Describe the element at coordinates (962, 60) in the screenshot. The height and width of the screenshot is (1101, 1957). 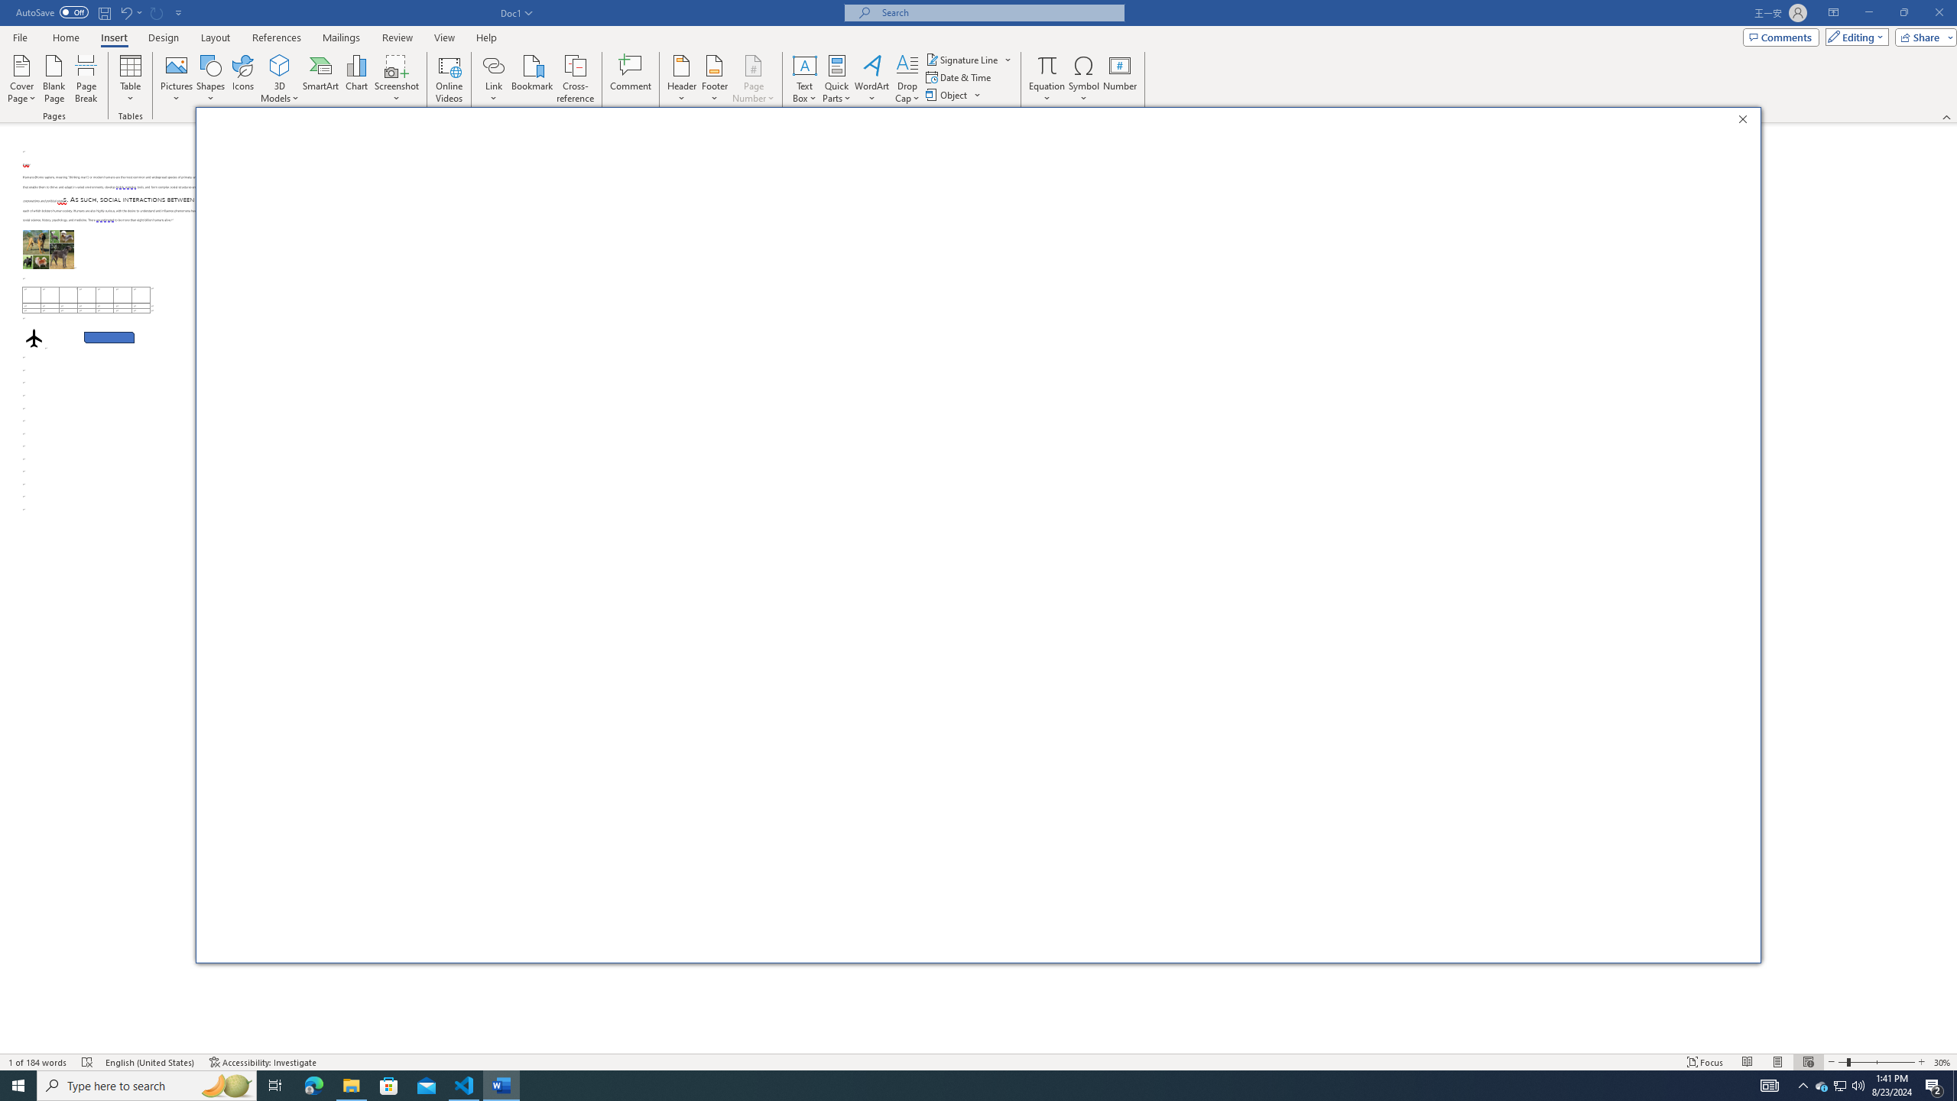
I see `Signature Line` at that location.